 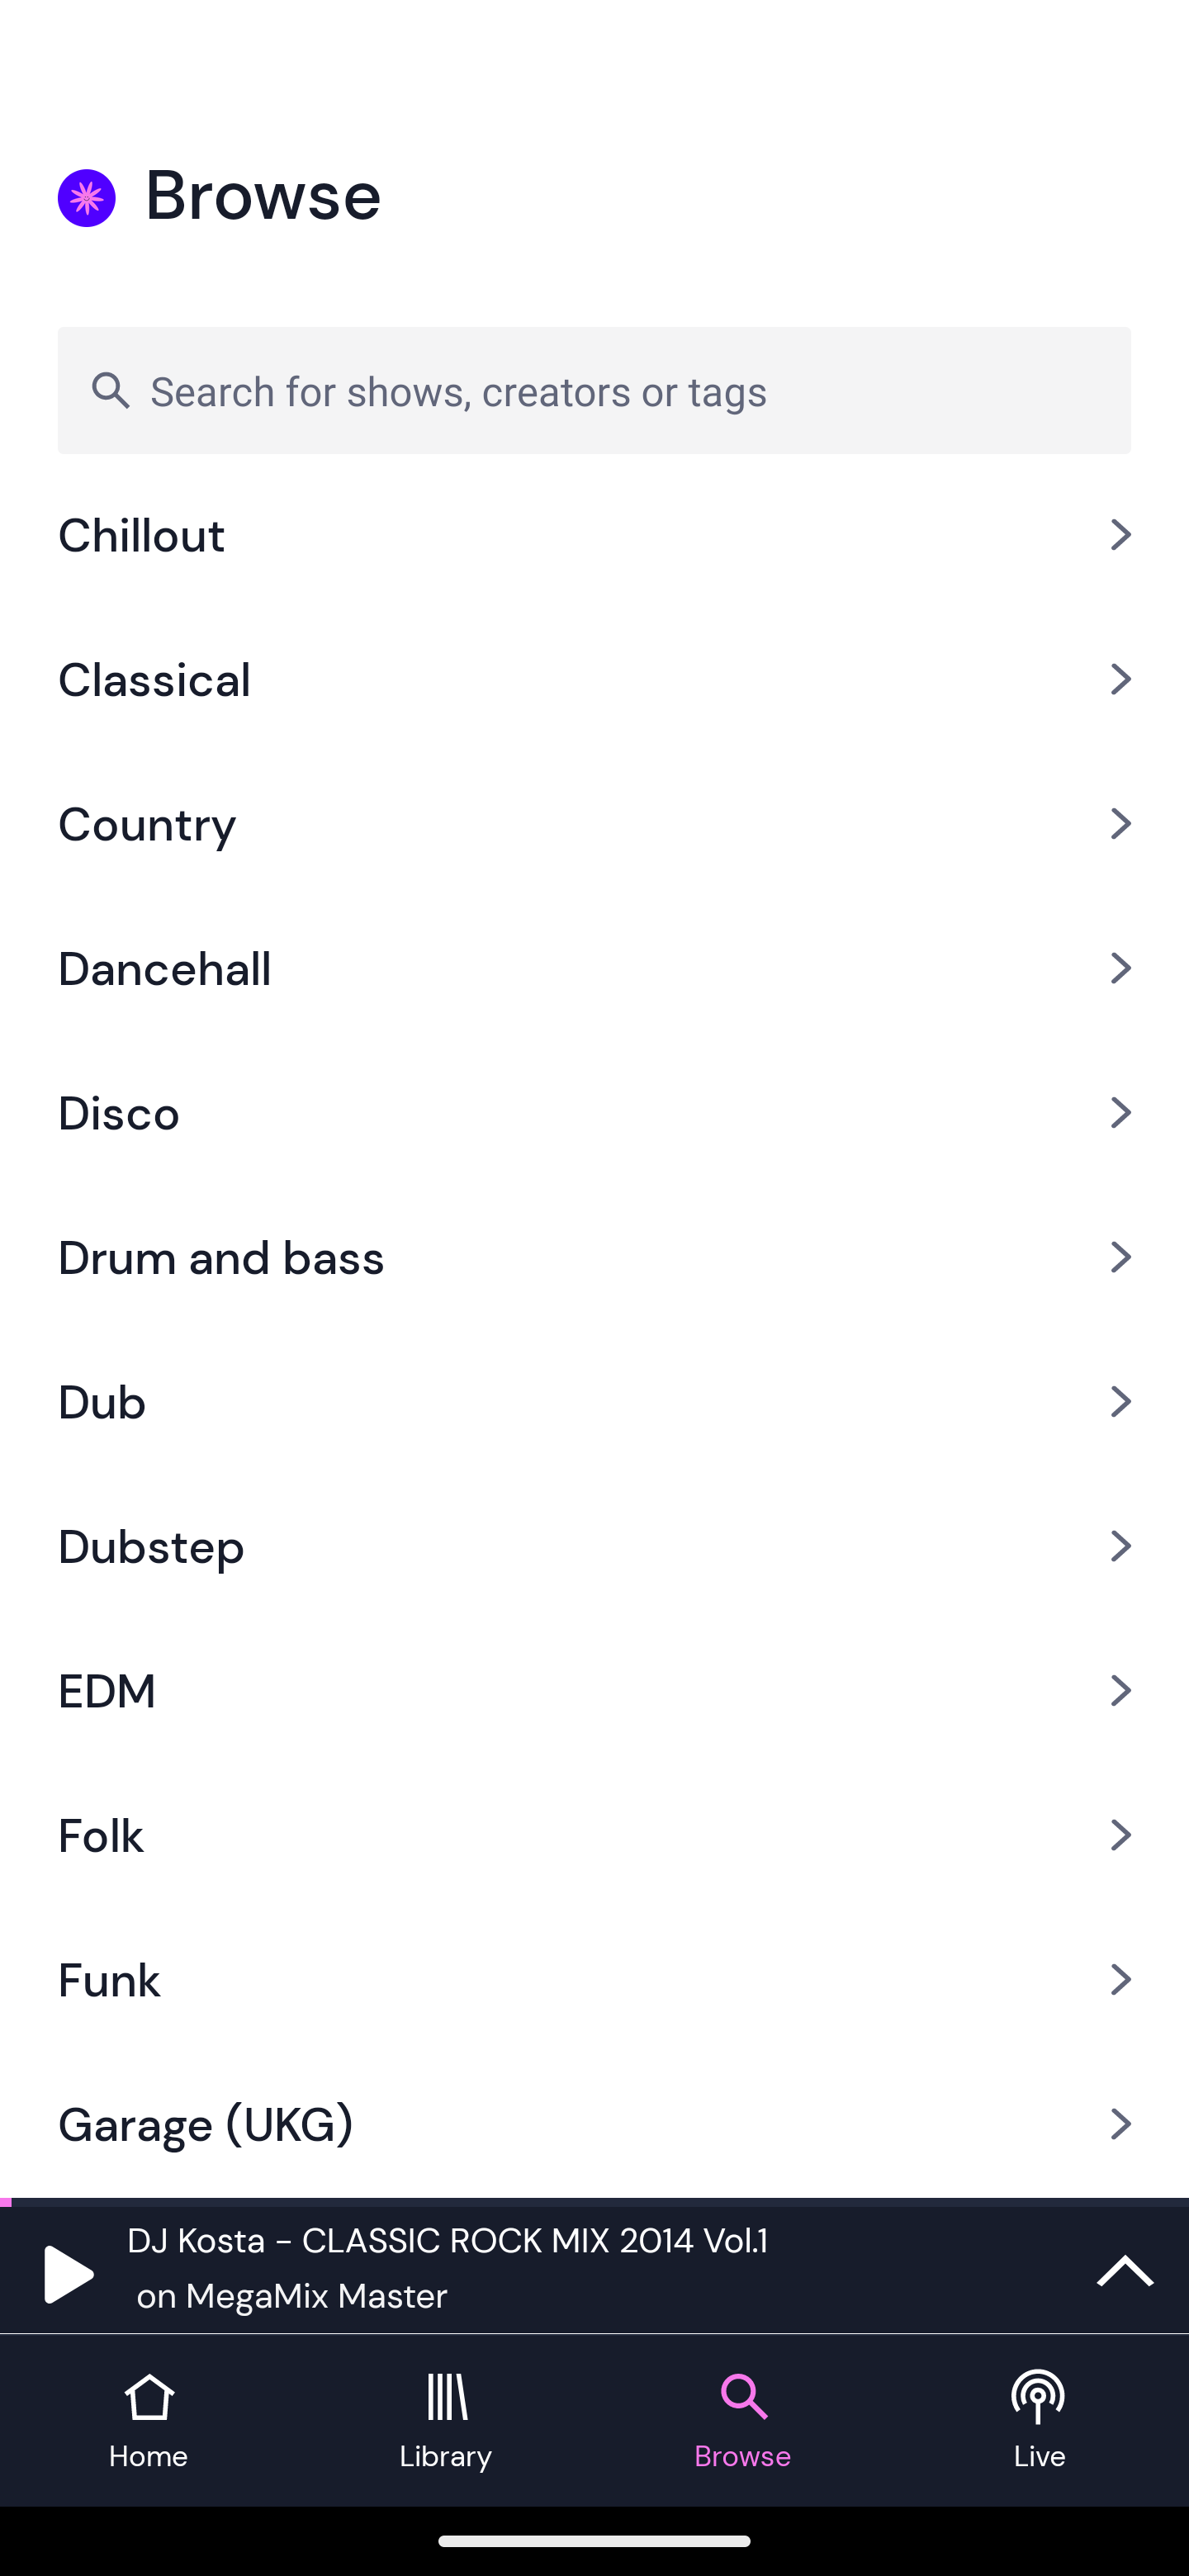 I want to click on Dub, so click(x=594, y=1400).